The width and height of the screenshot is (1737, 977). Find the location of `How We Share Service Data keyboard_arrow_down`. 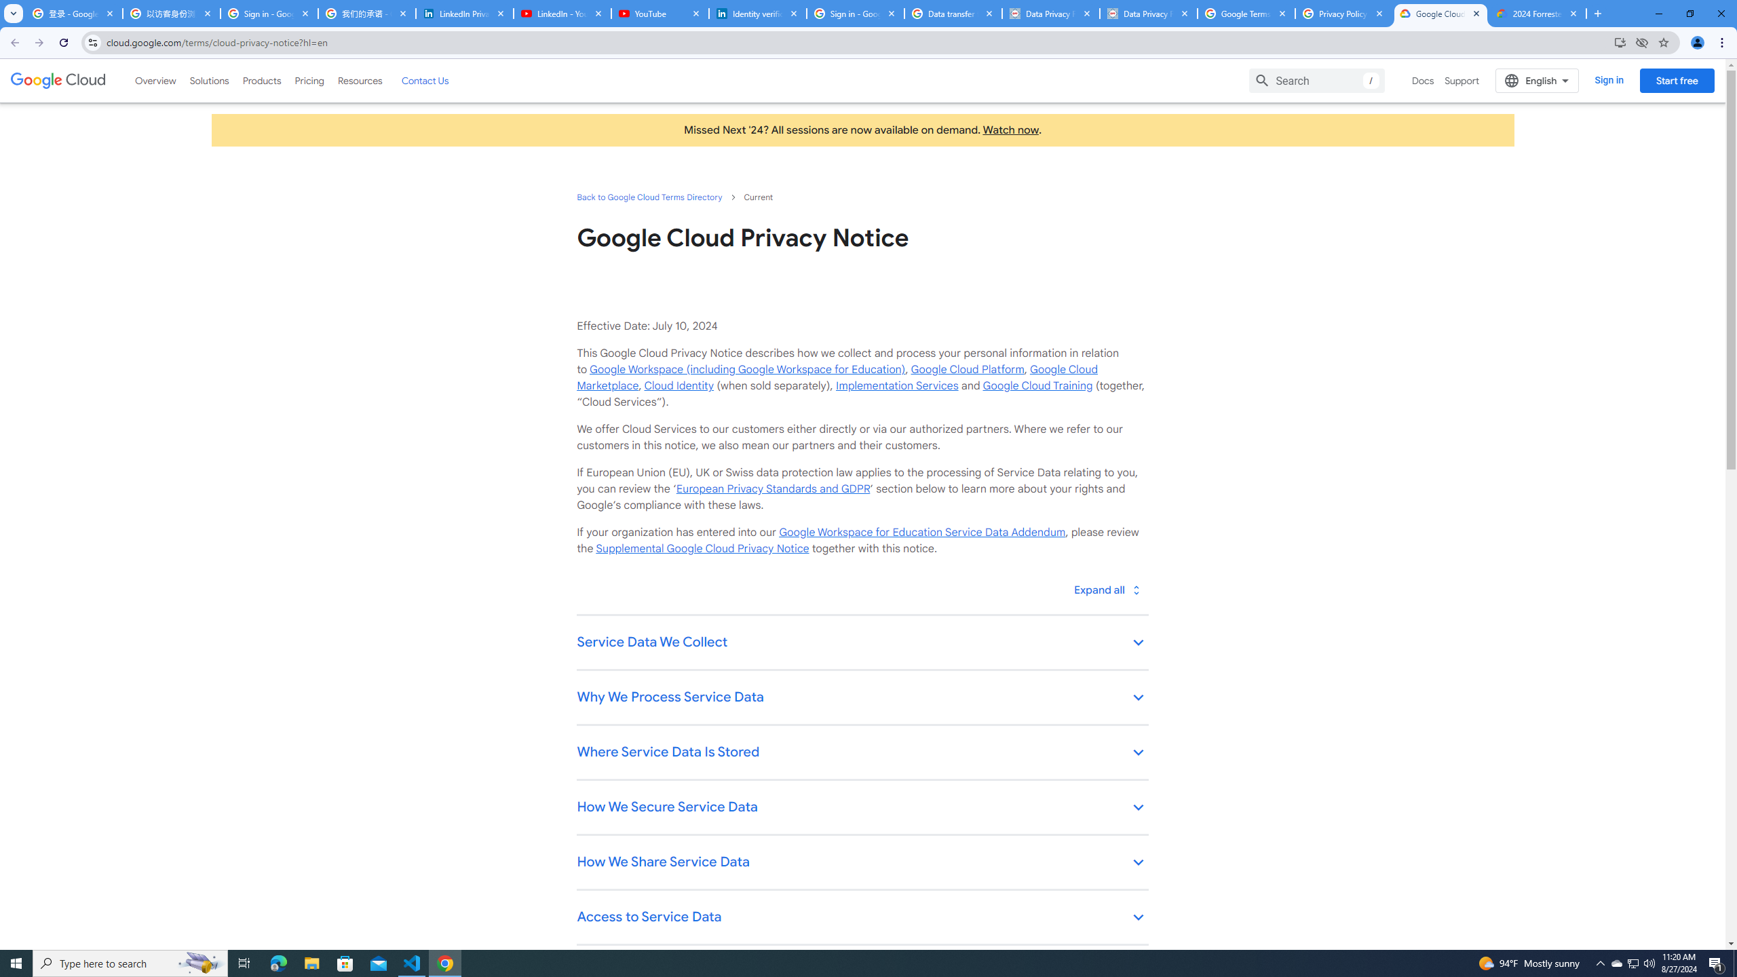

How We Share Service Data keyboard_arrow_down is located at coordinates (862, 863).